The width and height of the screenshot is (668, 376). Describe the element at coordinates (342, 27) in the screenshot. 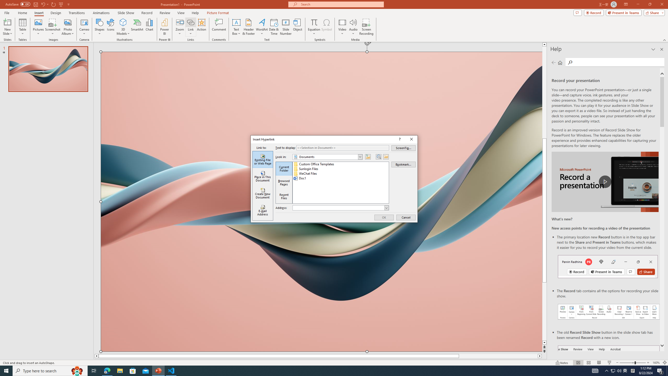

I see `Video` at that location.